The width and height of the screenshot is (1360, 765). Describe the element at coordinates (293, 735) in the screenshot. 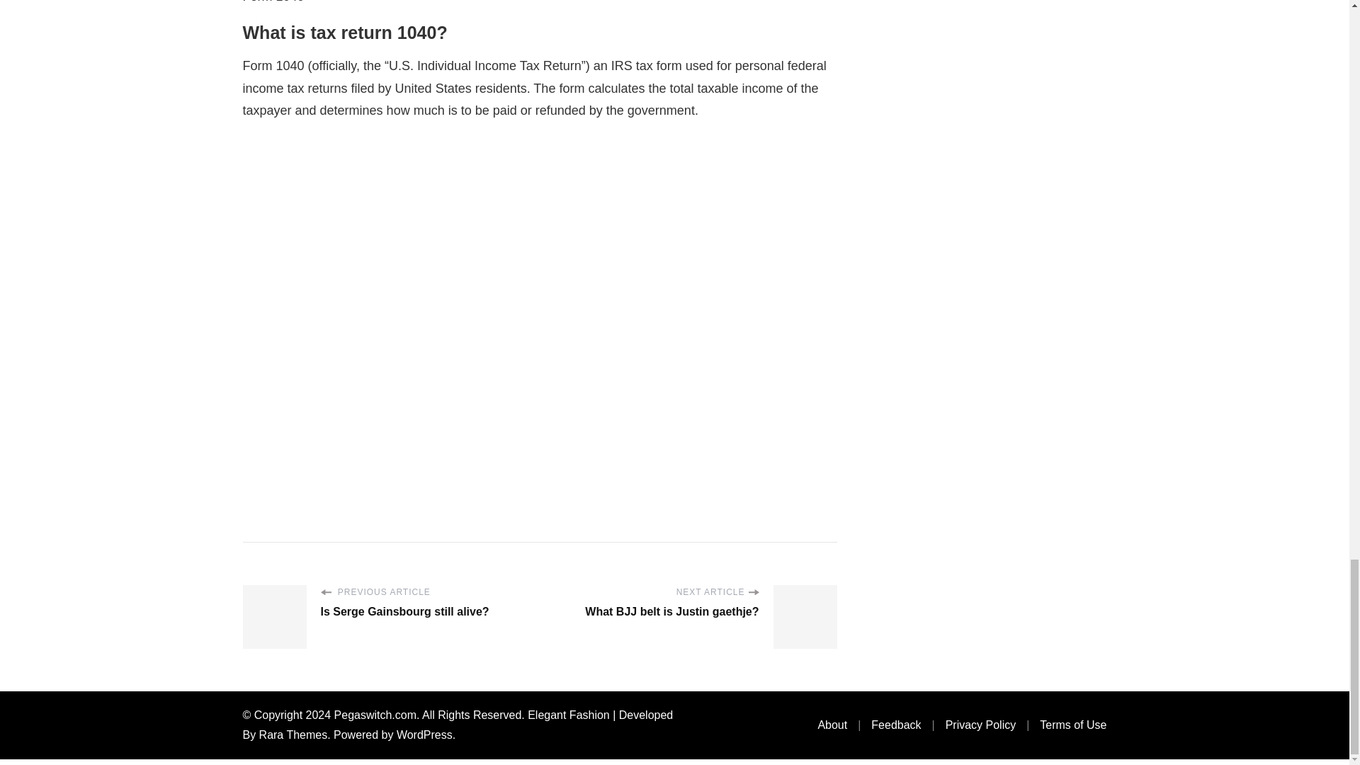

I see `Rara Themes` at that location.